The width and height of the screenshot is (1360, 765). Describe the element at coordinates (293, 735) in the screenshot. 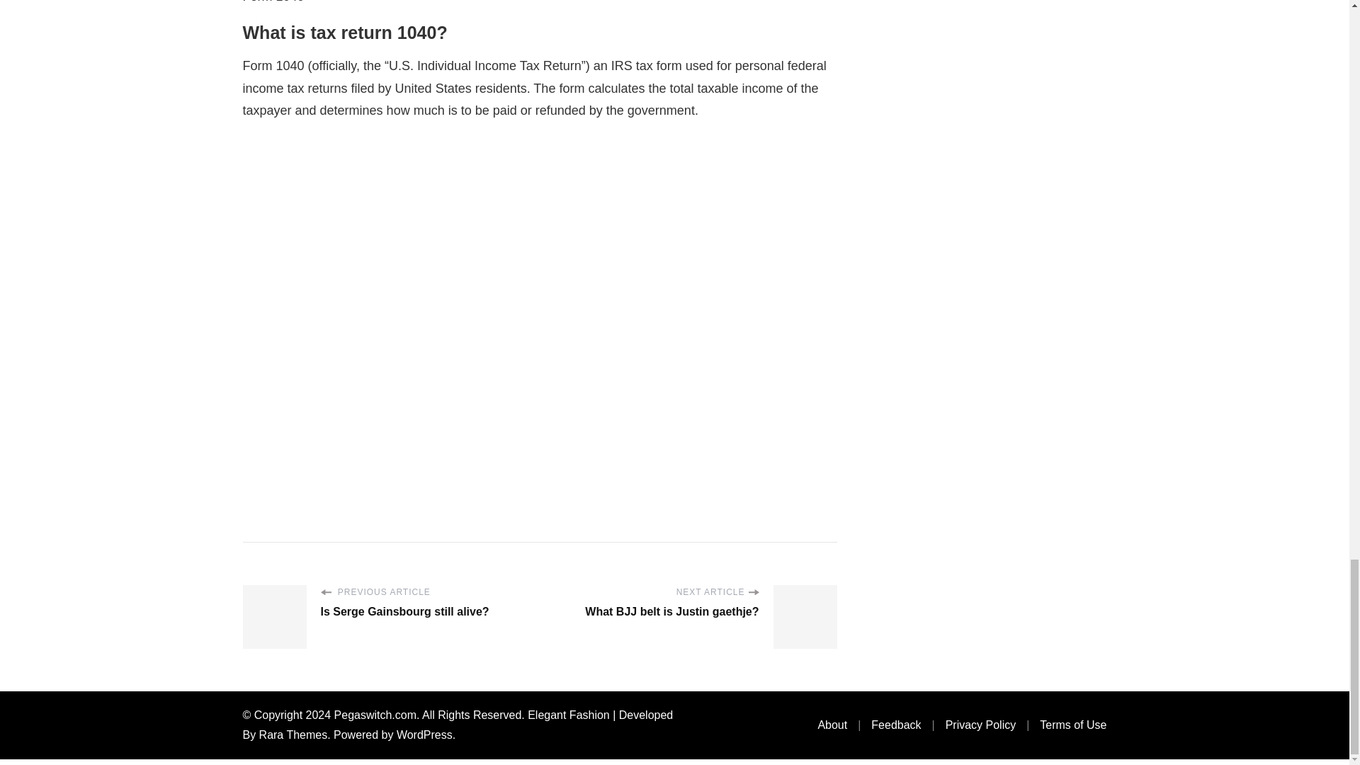

I see `Rara Themes` at that location.